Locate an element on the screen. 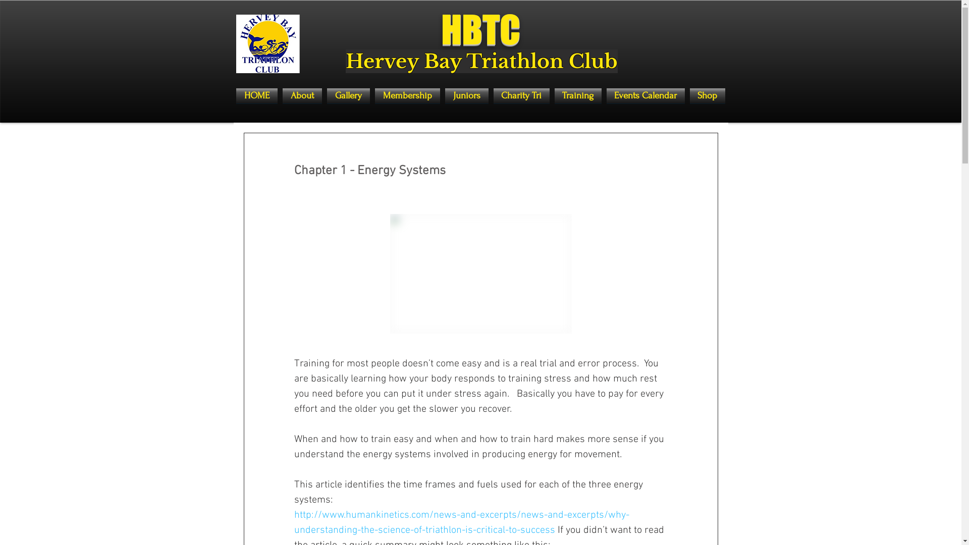  Shop is located at coordinates (707, 96).